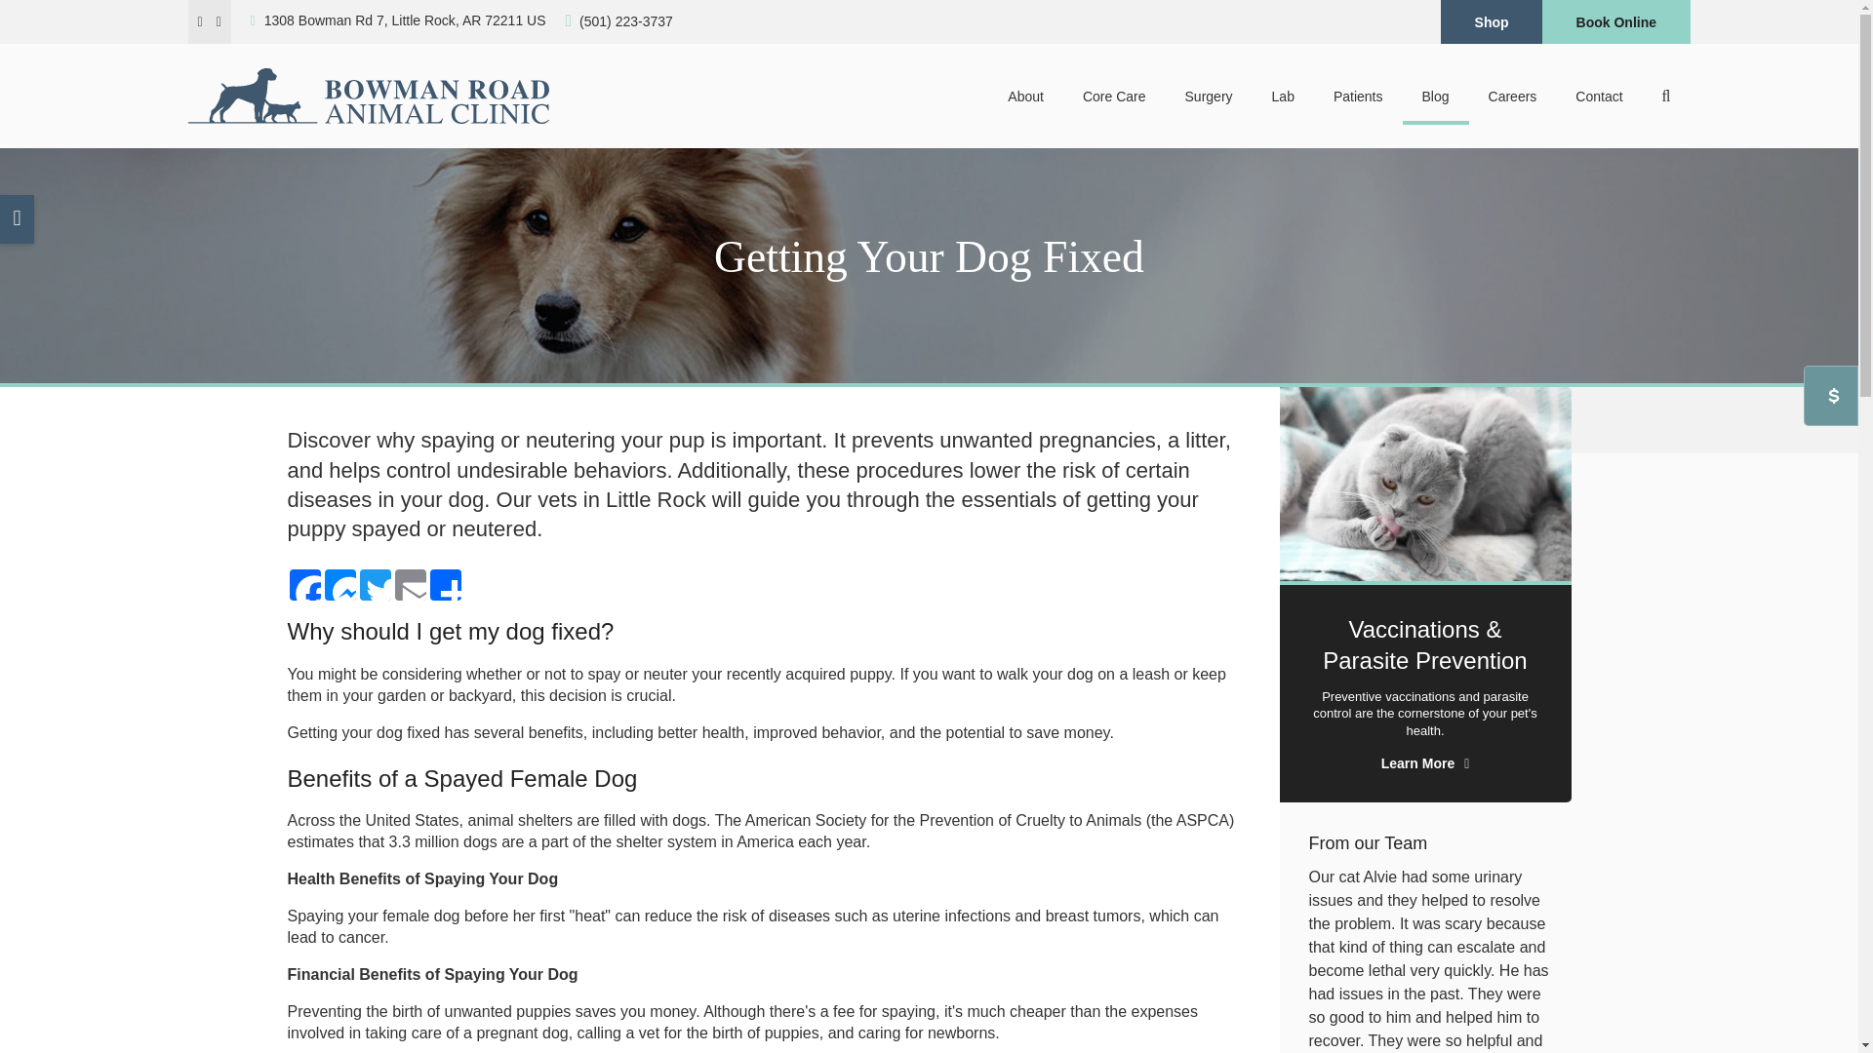 Image resolution: width=1873 pixels, height=1053 pixels. Describe the element at coordinates (1615, 21) in the screenshot. I see `Book Online` at that location.